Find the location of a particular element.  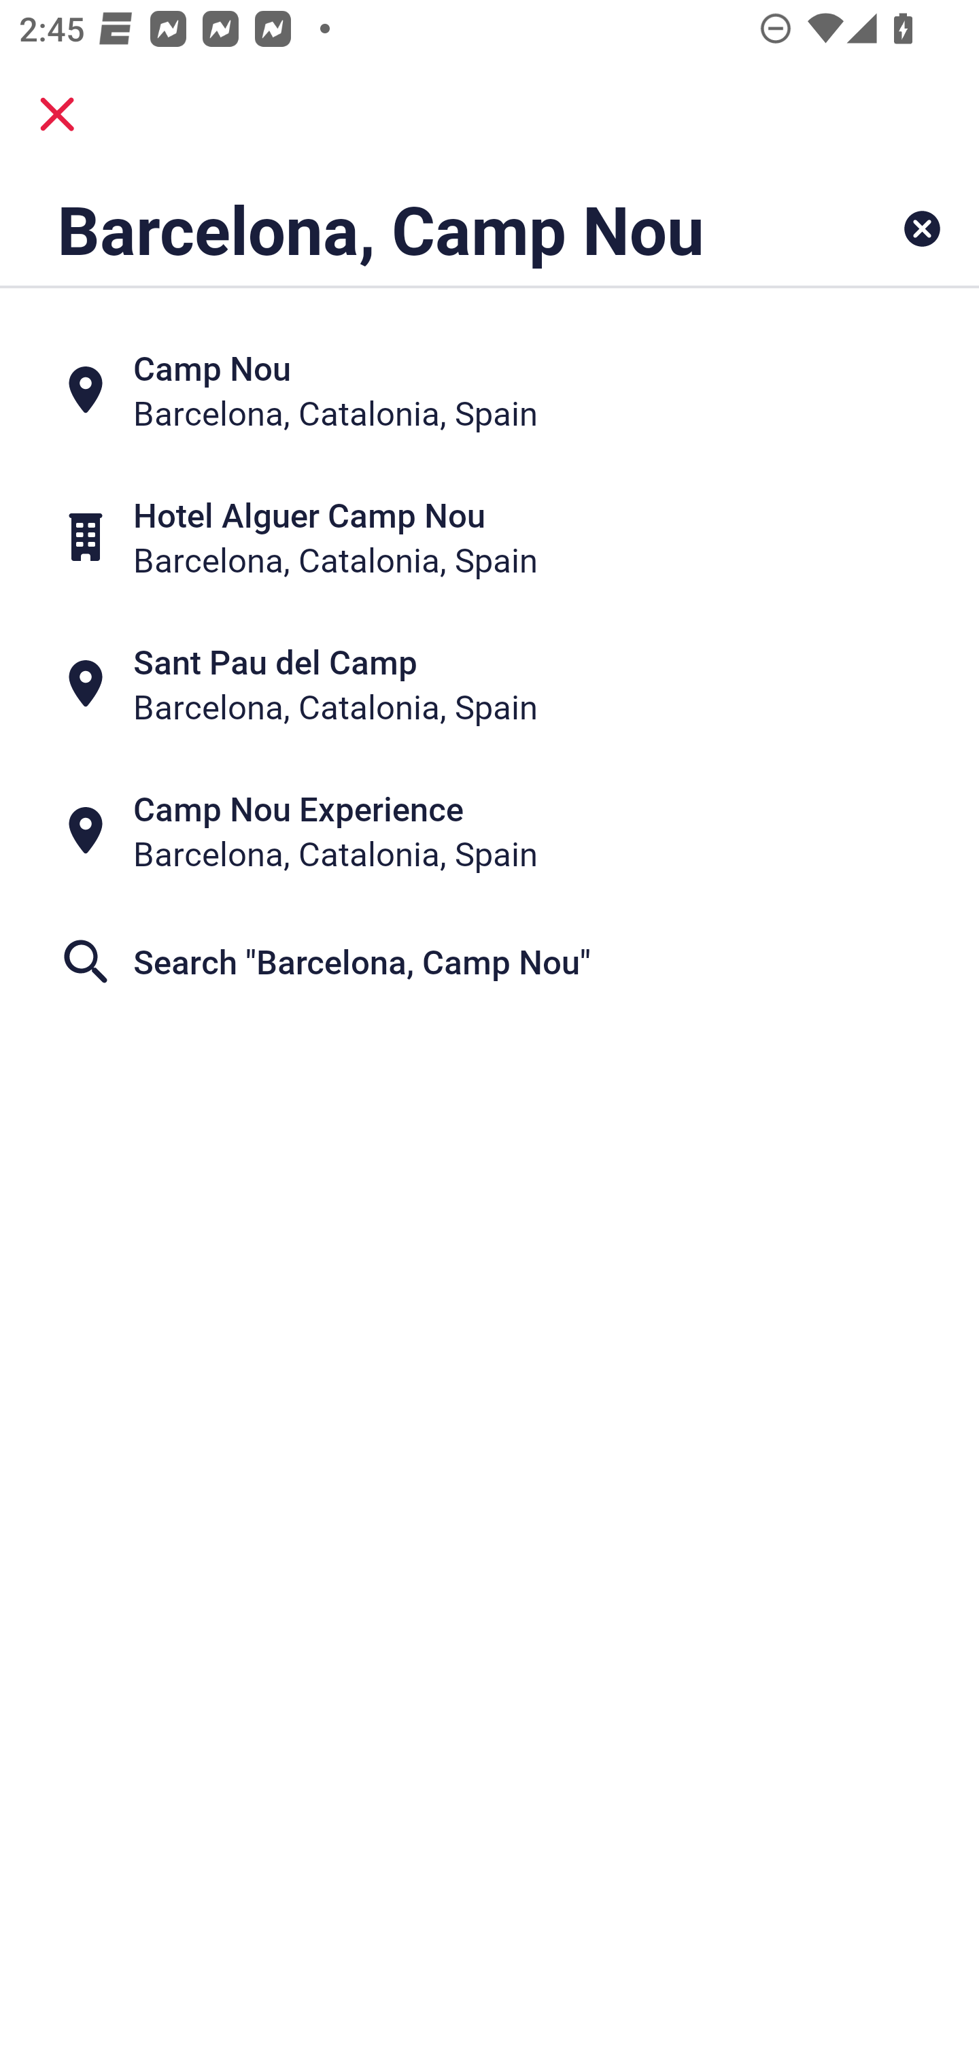

Hotel Alguer Camp Nou Barcelona, Catalonia, Spain is located at coordinates (489, 536).